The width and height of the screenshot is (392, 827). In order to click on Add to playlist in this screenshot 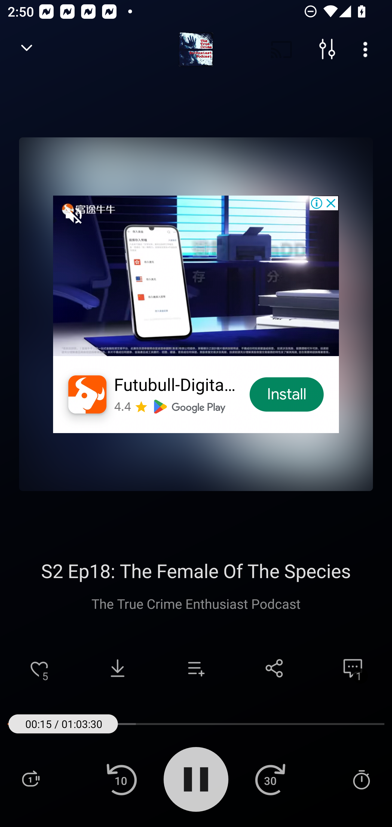, I will do `click(196, 668)`.